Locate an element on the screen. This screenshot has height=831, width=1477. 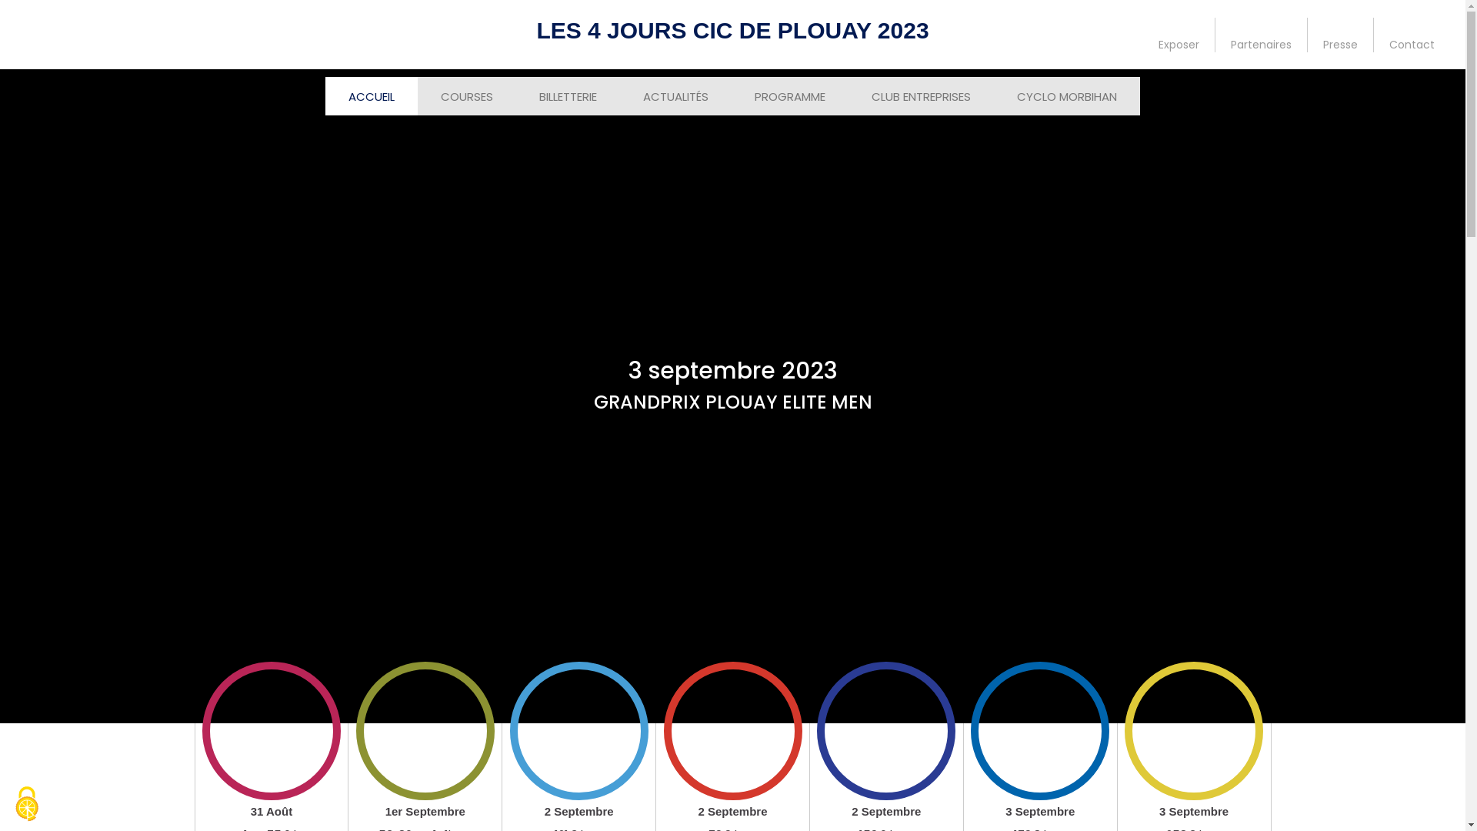
LES 4 JOURS CIC DE PLOUAY 2023 is located at coordinates (732, 31).